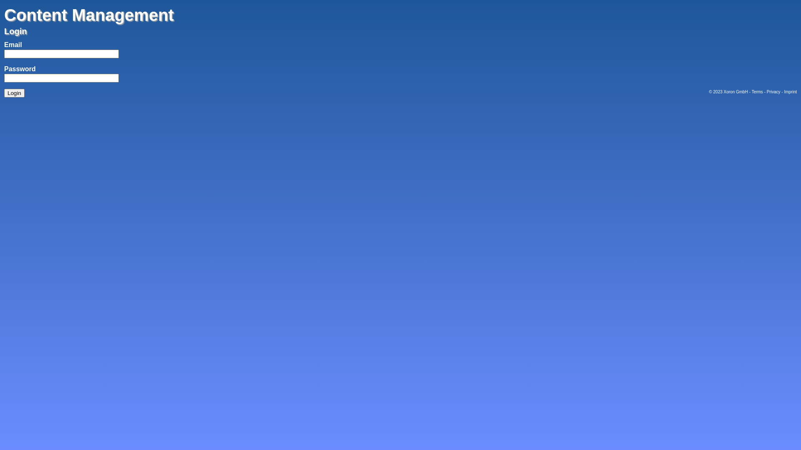 The height and width of the screenshot is (450, 801). Describe the element at coordinates (790, 92) in the screenshot. I see `Imprint` at that location.